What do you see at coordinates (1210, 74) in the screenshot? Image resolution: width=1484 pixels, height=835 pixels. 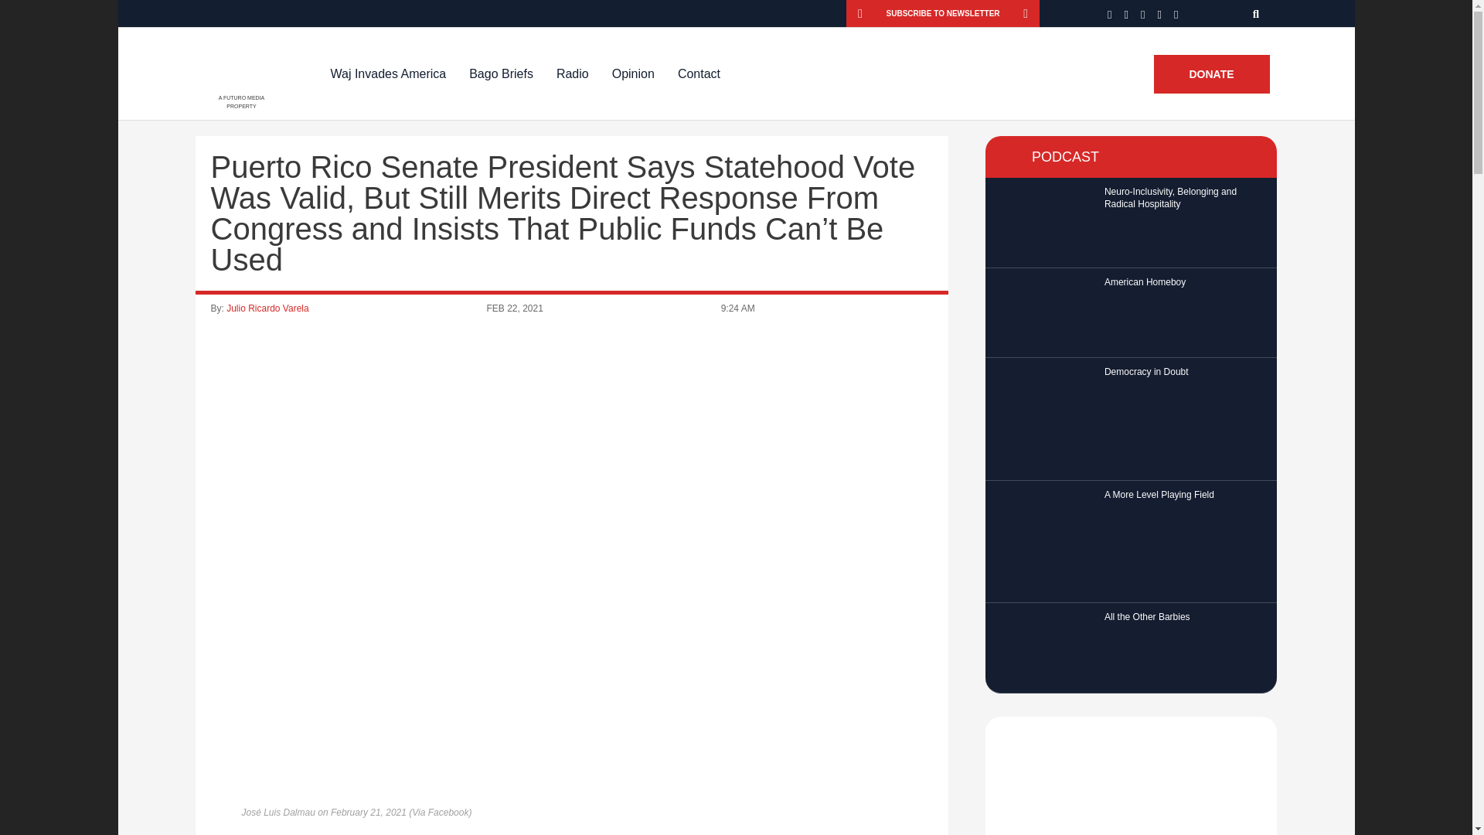 I see `DONATE` at bounding box center [1210, 74].